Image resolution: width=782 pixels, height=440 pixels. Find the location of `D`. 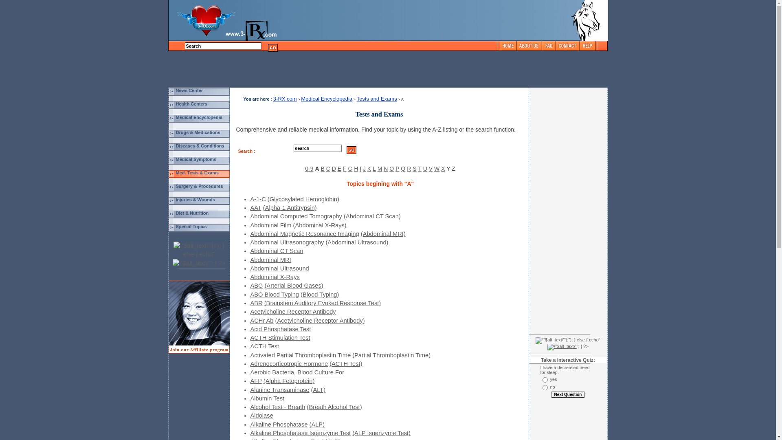

D is located at coordinates (334, 169).